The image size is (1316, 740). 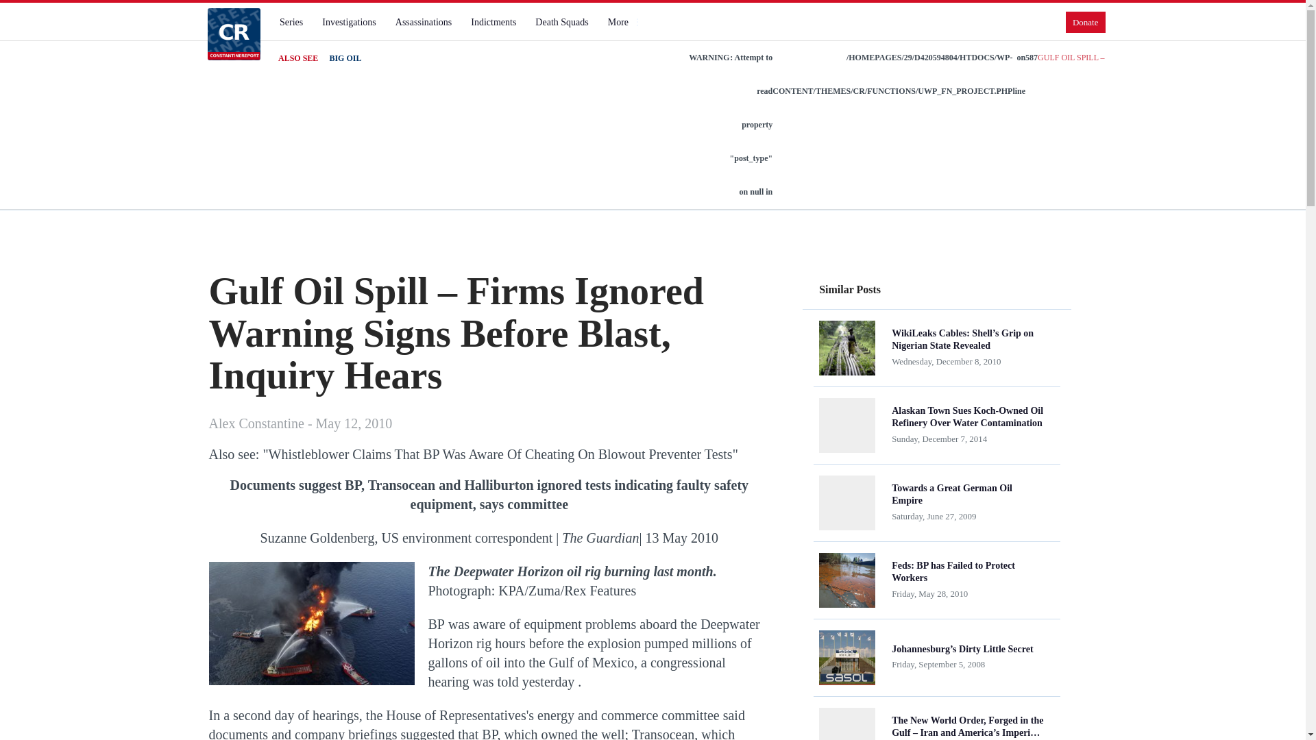 I want to click on Assassinations, so click(x=423, y=22).